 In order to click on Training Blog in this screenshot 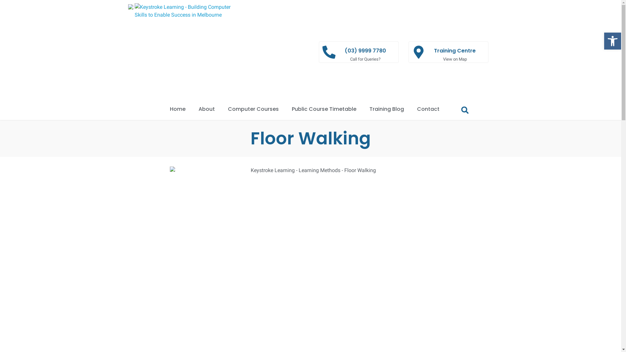, I will do `click(387, 109)`.